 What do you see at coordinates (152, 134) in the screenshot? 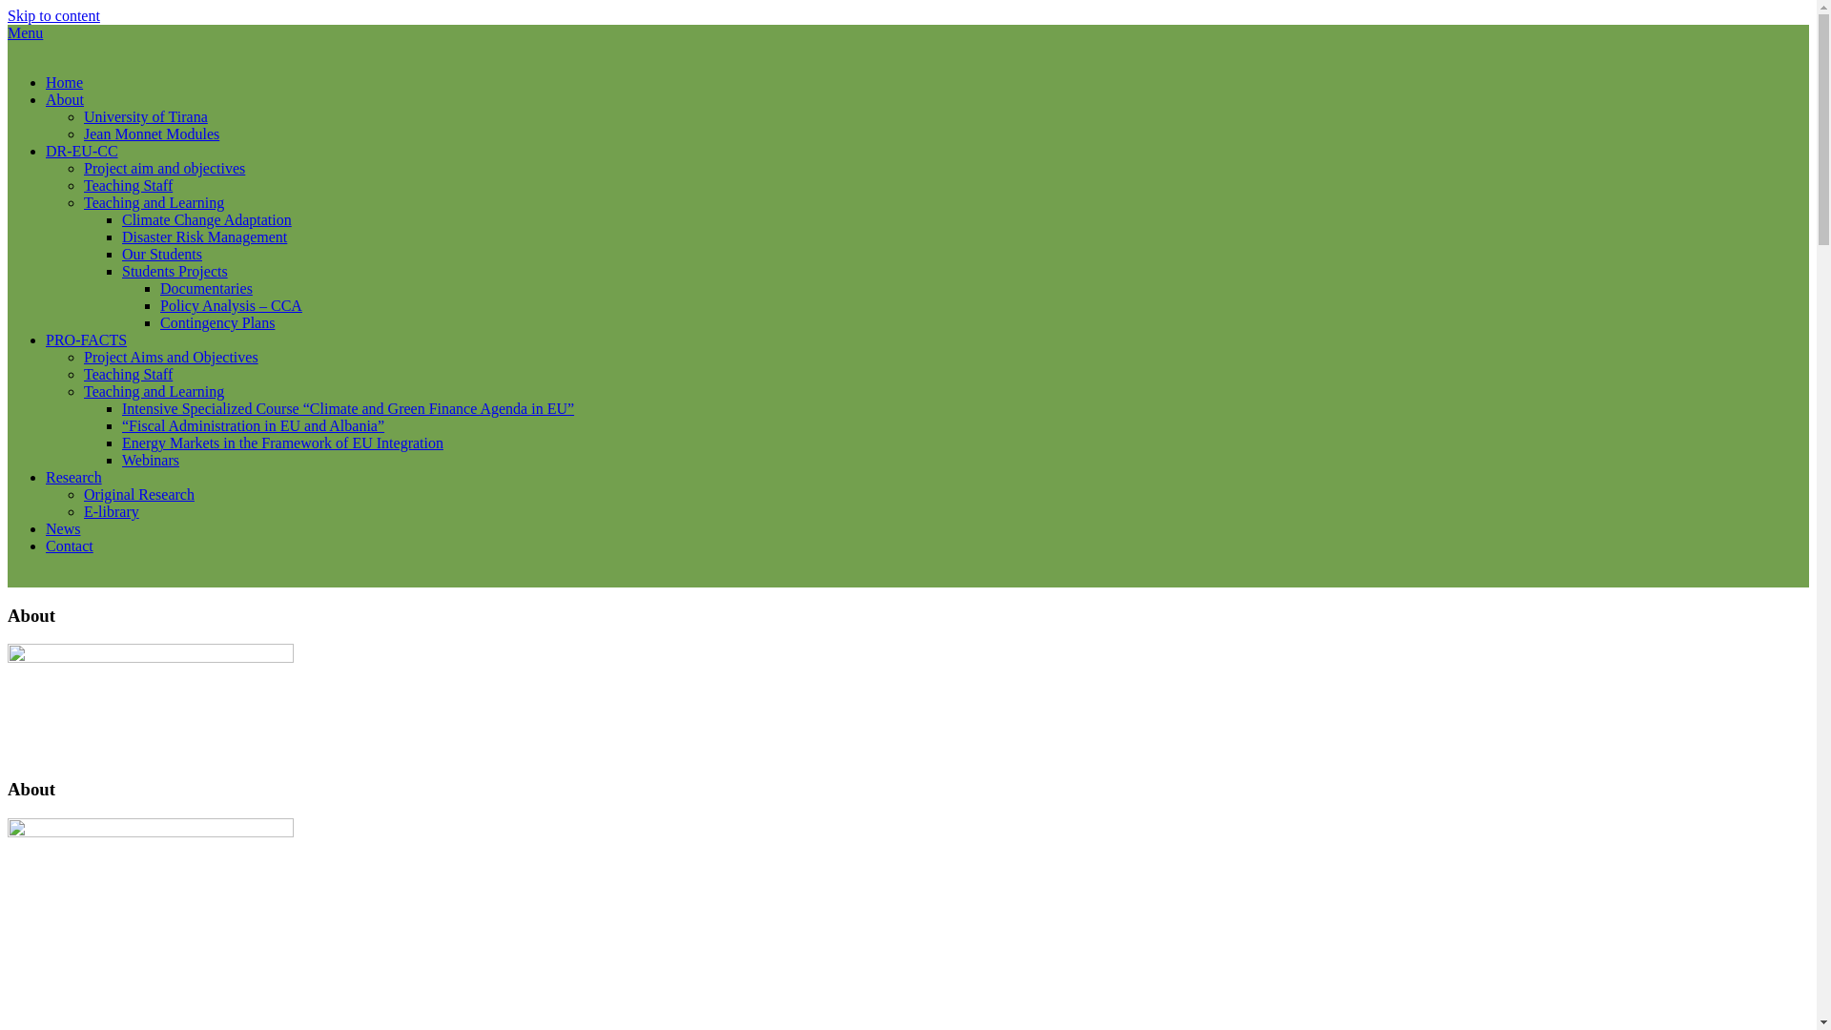
I see `Jean Monnet Modules` at bounding box center [152, 134].